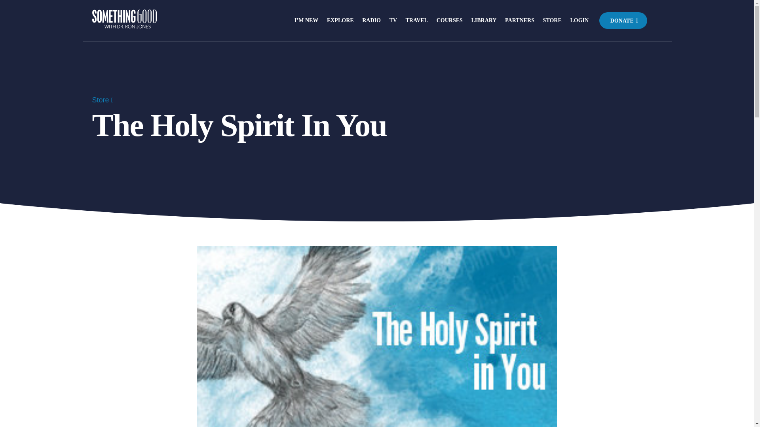 This screenshot has width=760, height=427. What do you see at coordinates (340, 20) in the screenshot?
I see `EXPLORE` at bounding box center [340, 20].